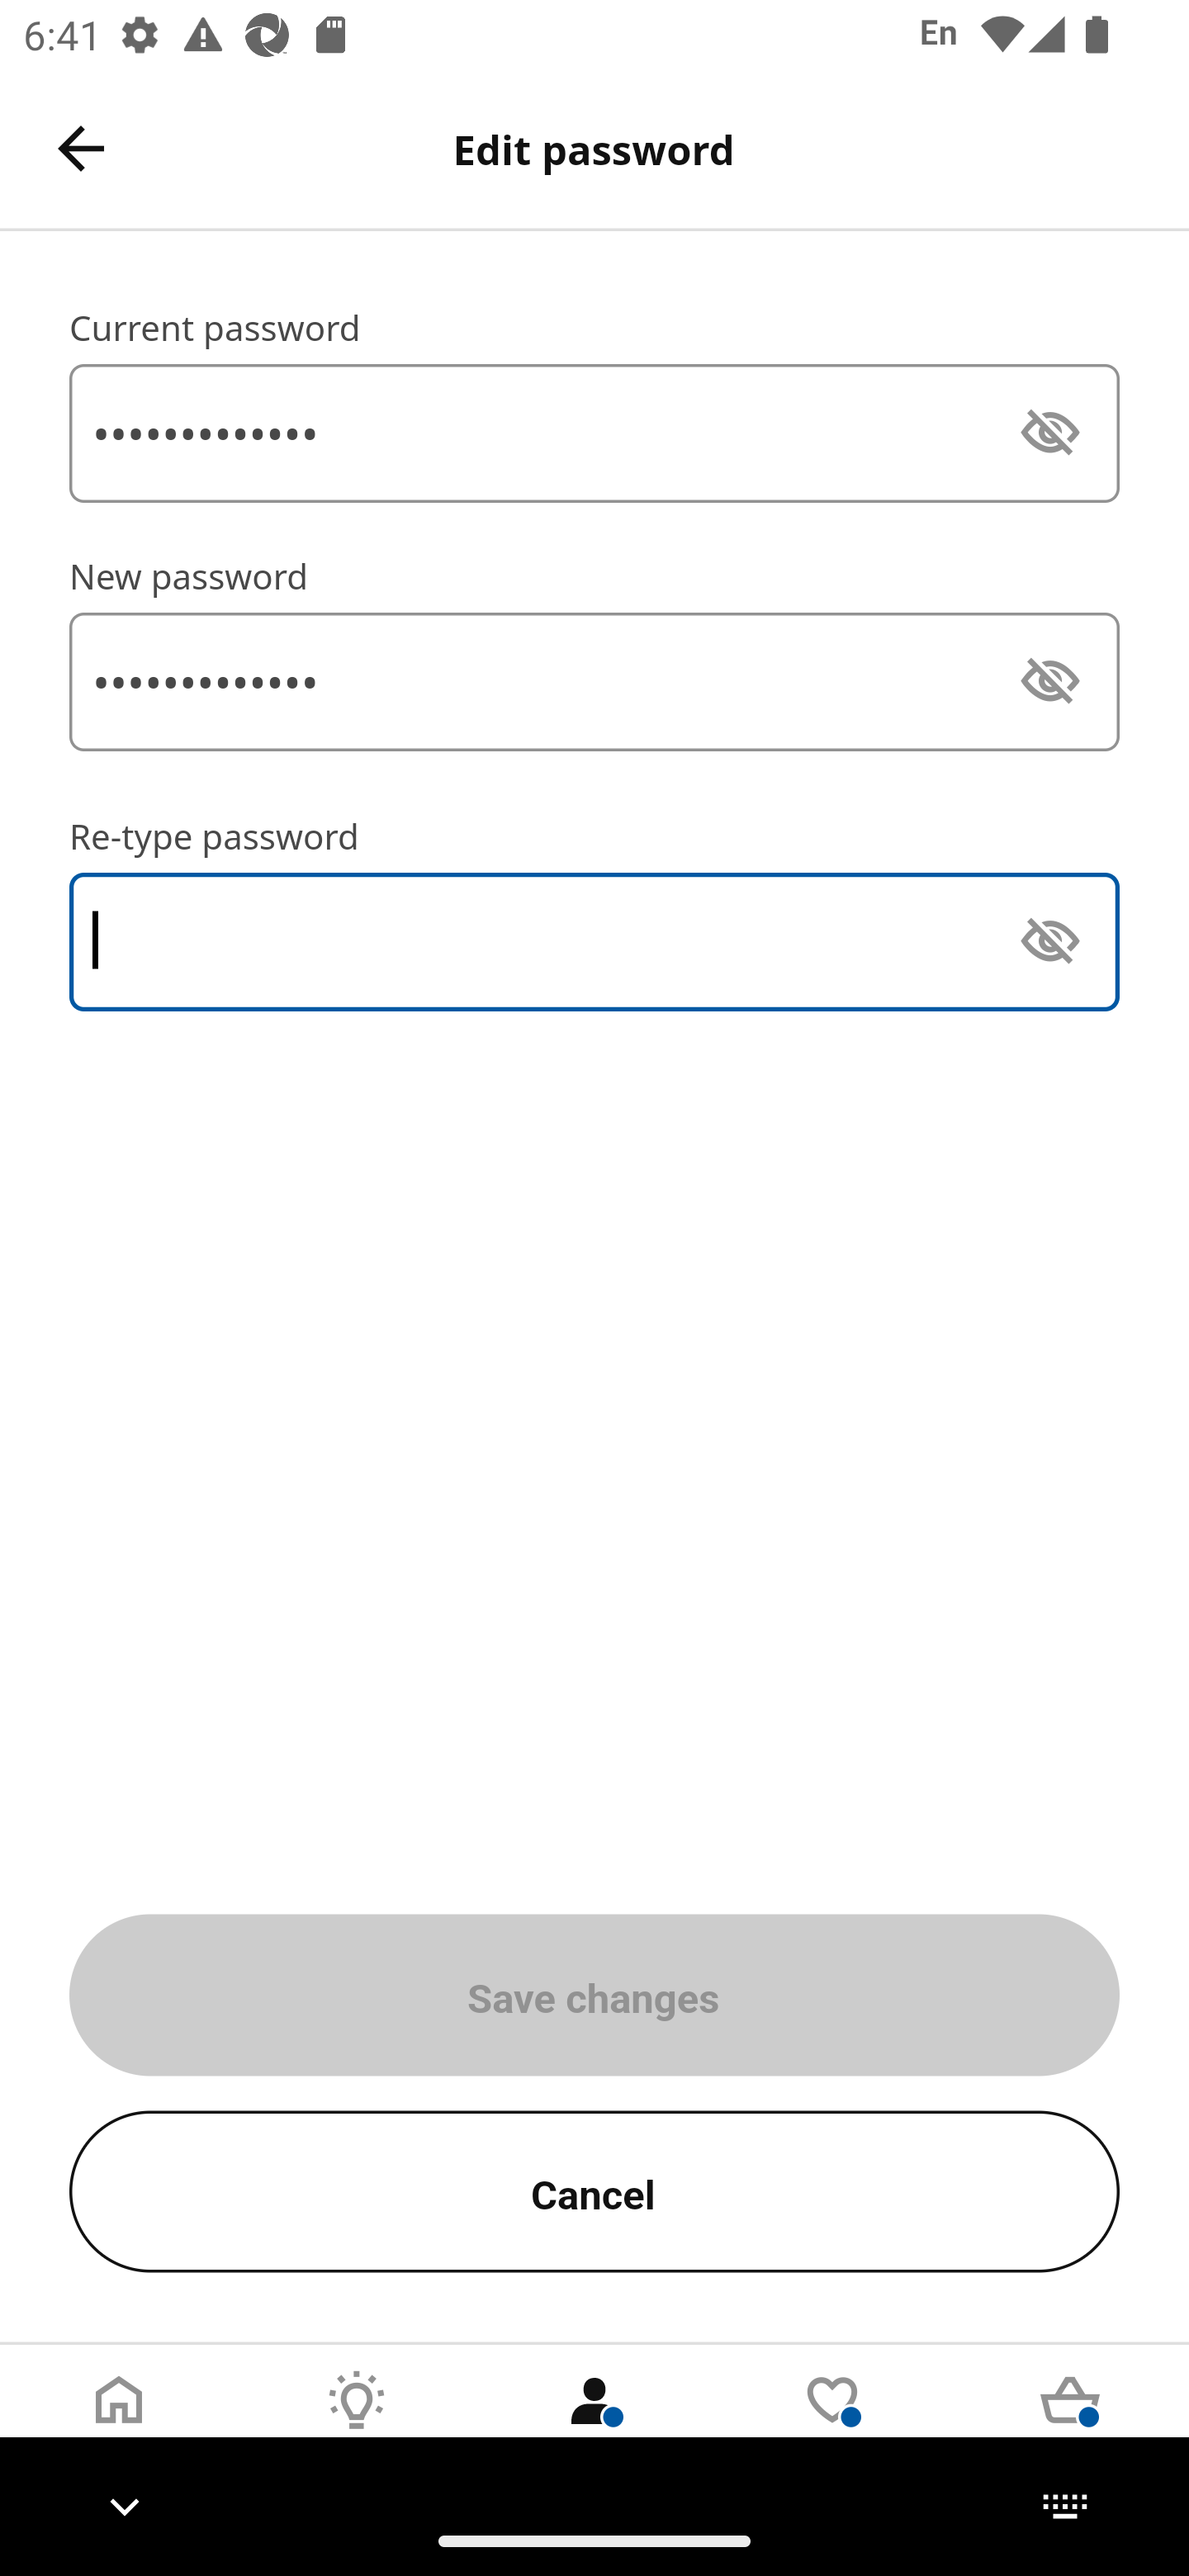 The width and height of the screenshot is (1189, 2576). Describe the element at coordinates (594, 433) in the screenshot. I see `•••••••••••••` at that location.